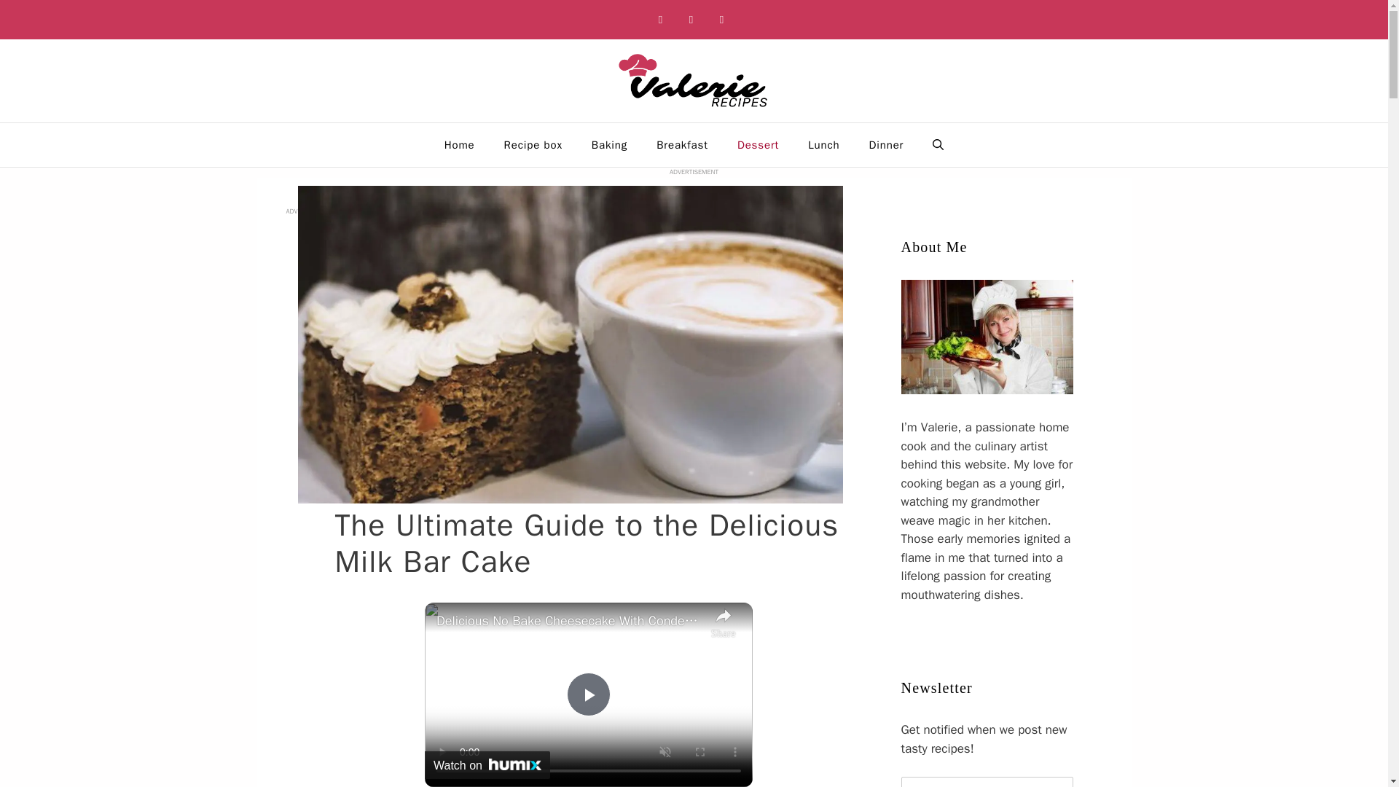  I want to click on Breakfast, so click(682, 144).